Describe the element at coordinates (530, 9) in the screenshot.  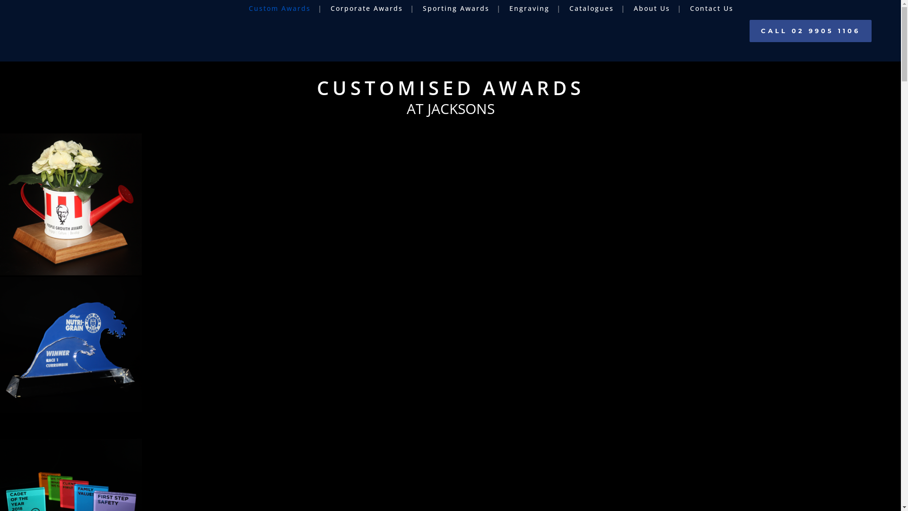
I see `Engraving` at that location.